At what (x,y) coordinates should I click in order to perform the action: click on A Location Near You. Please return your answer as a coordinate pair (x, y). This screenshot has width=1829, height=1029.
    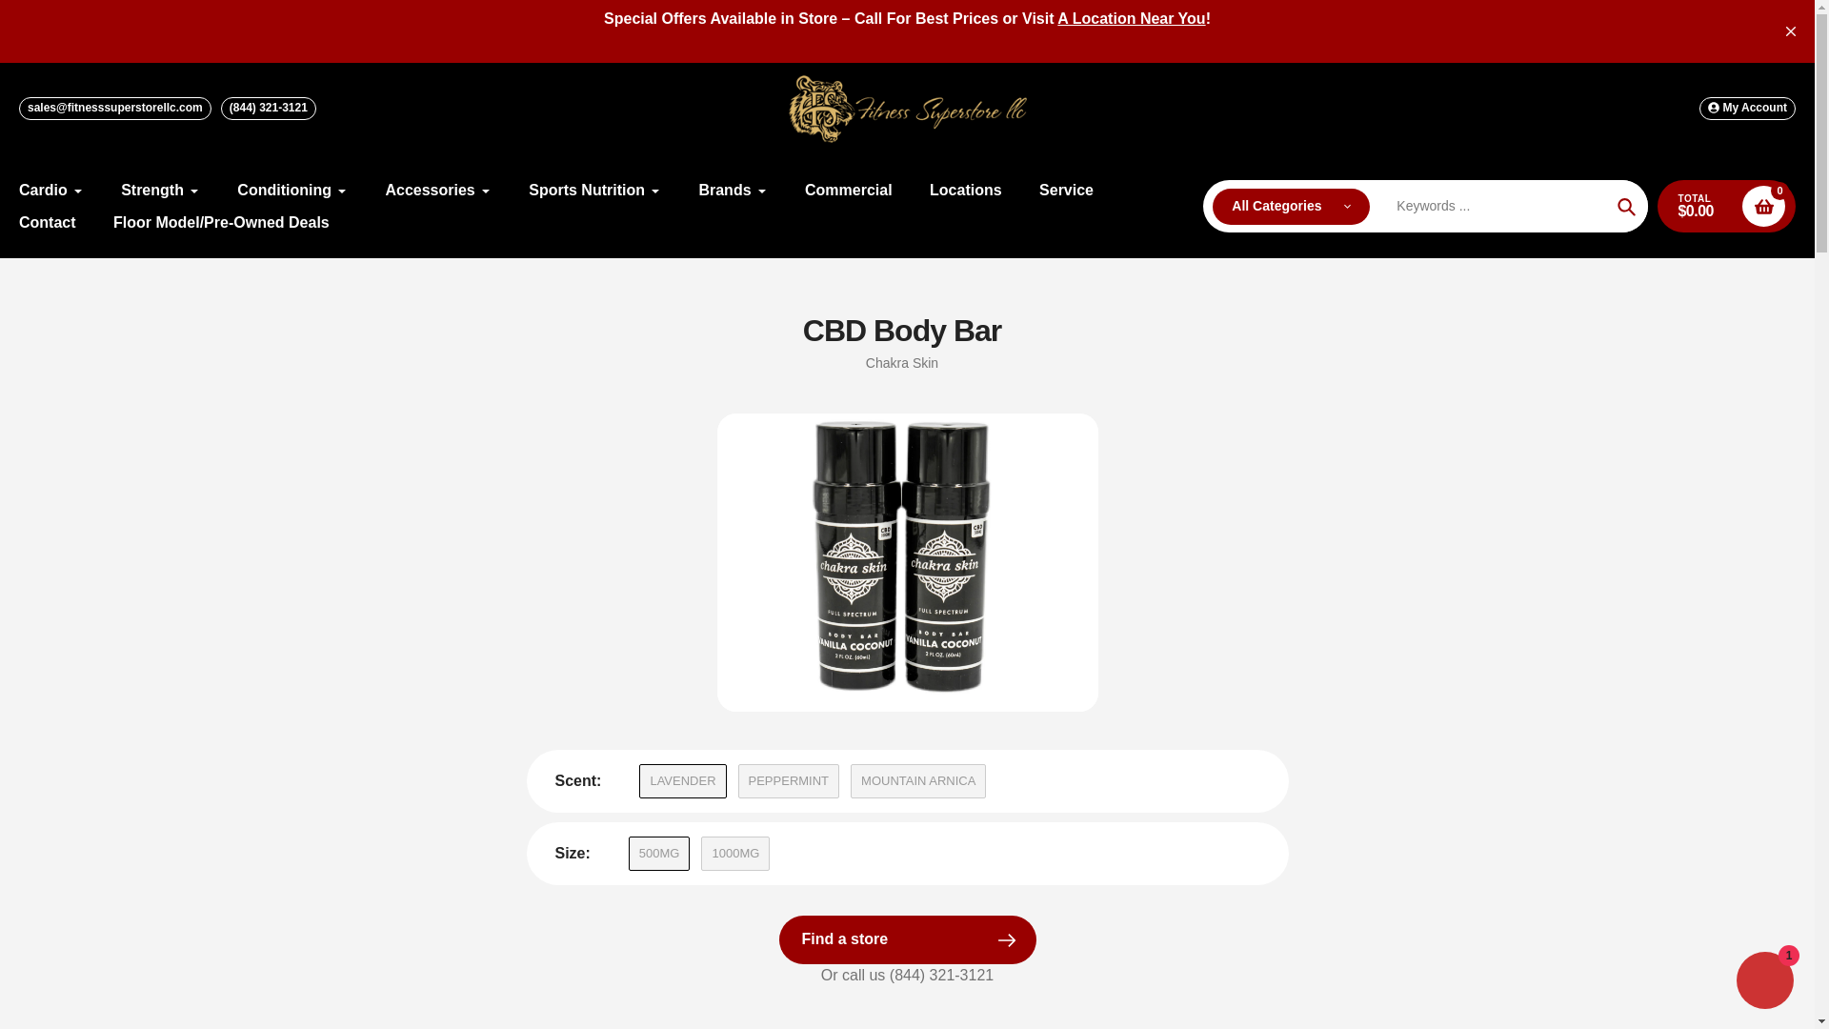
    Looking at the image, I should click on (1131, 18).